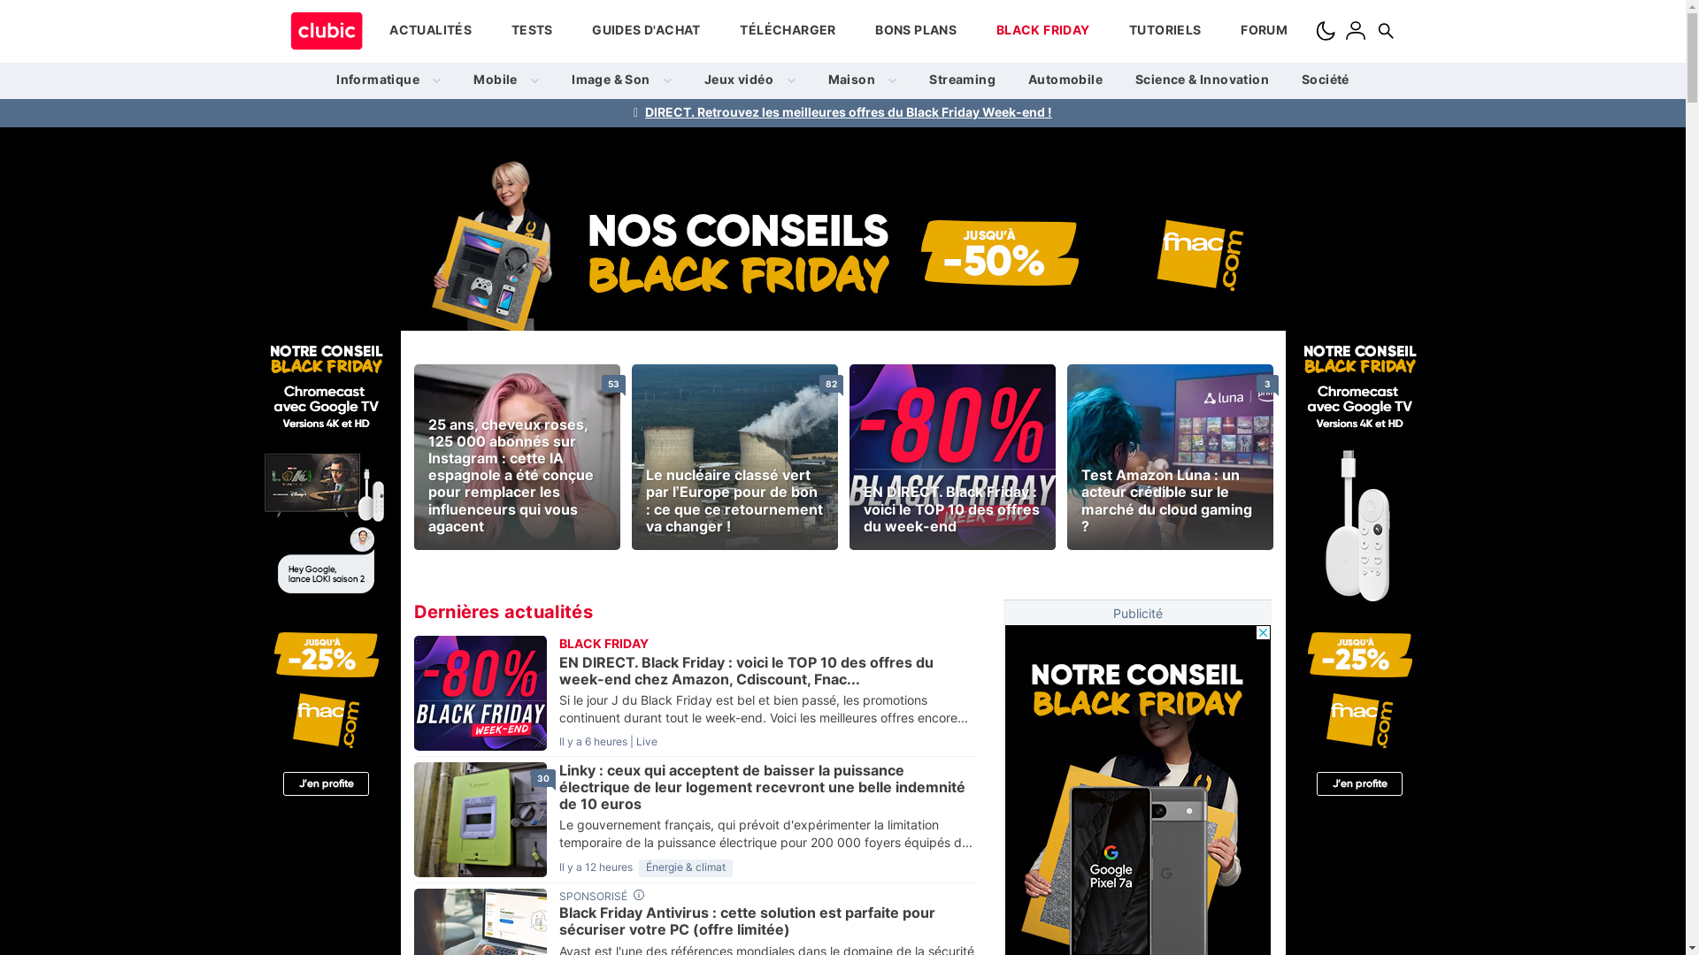  I want to click on GUIDES D'ACHAT, so click(646, 31).